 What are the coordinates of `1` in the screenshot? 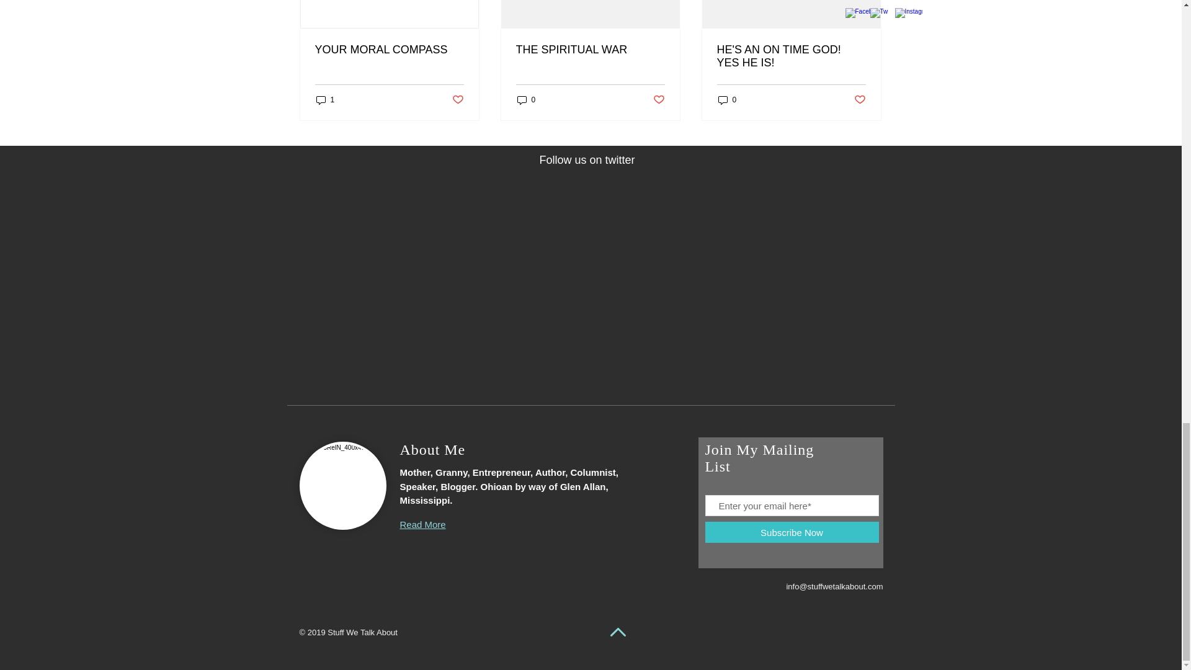 It's located at (325, 100).